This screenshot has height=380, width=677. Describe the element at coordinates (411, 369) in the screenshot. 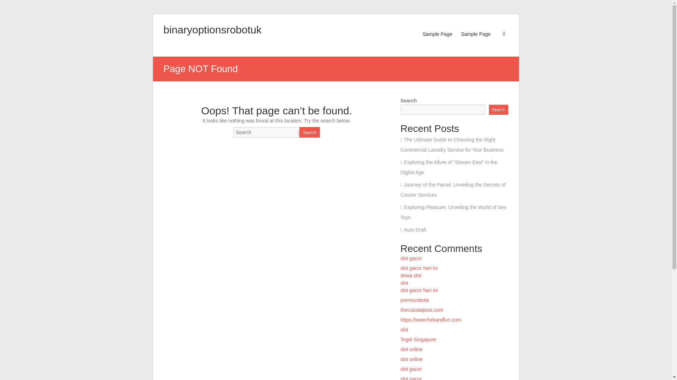

I see `slot gacor` at that location.